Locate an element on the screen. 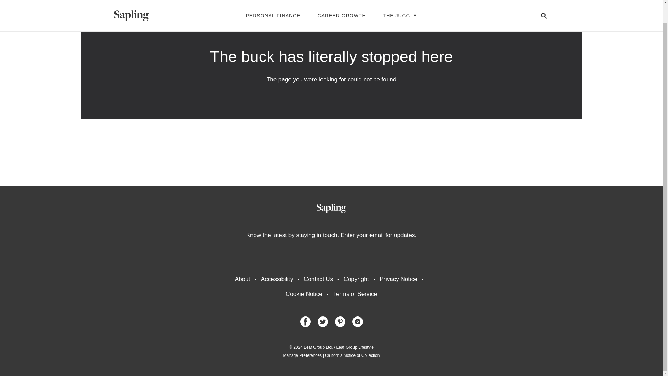  Accessibility is located at coordinates (277, 279).